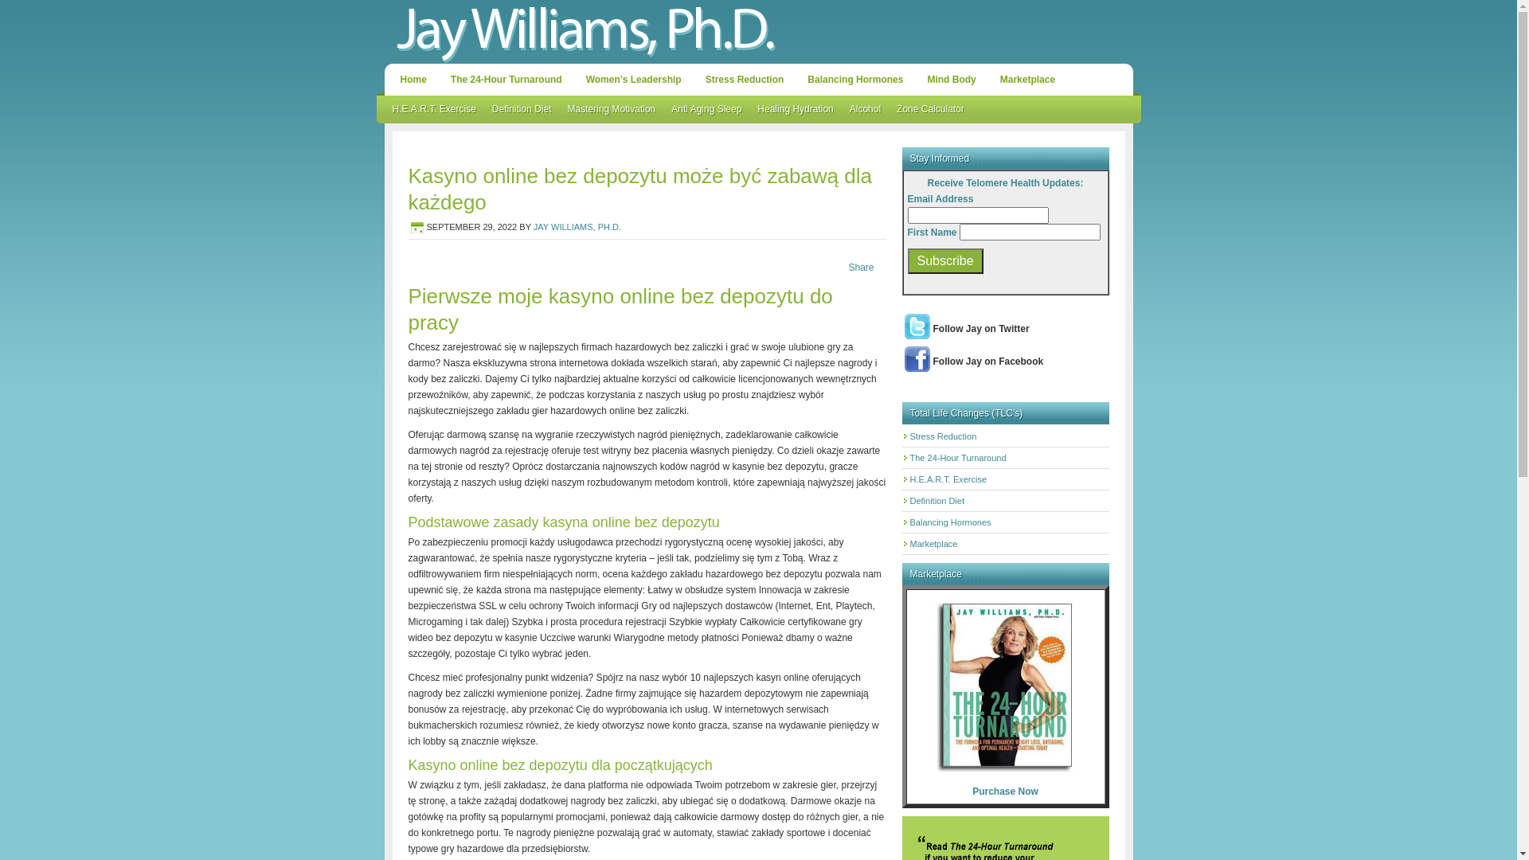  Describe the element at coordinates (950, 522) in the screenshot. I see `Balancing Hormones` at that location.